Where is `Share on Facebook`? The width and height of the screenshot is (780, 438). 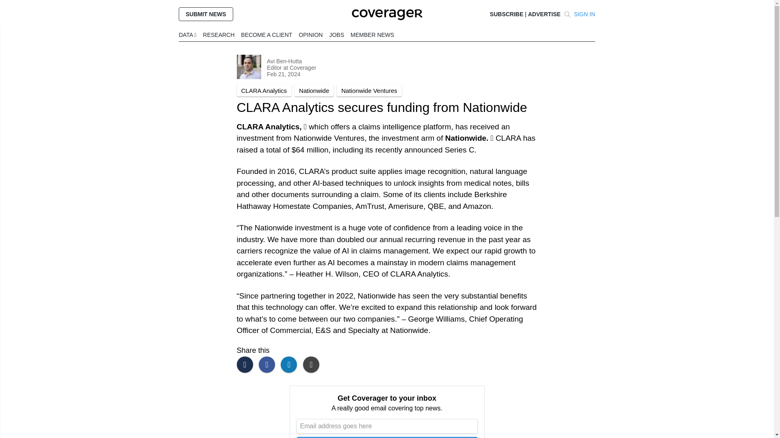 Share on Facebook is located at coordinates (269, 365).